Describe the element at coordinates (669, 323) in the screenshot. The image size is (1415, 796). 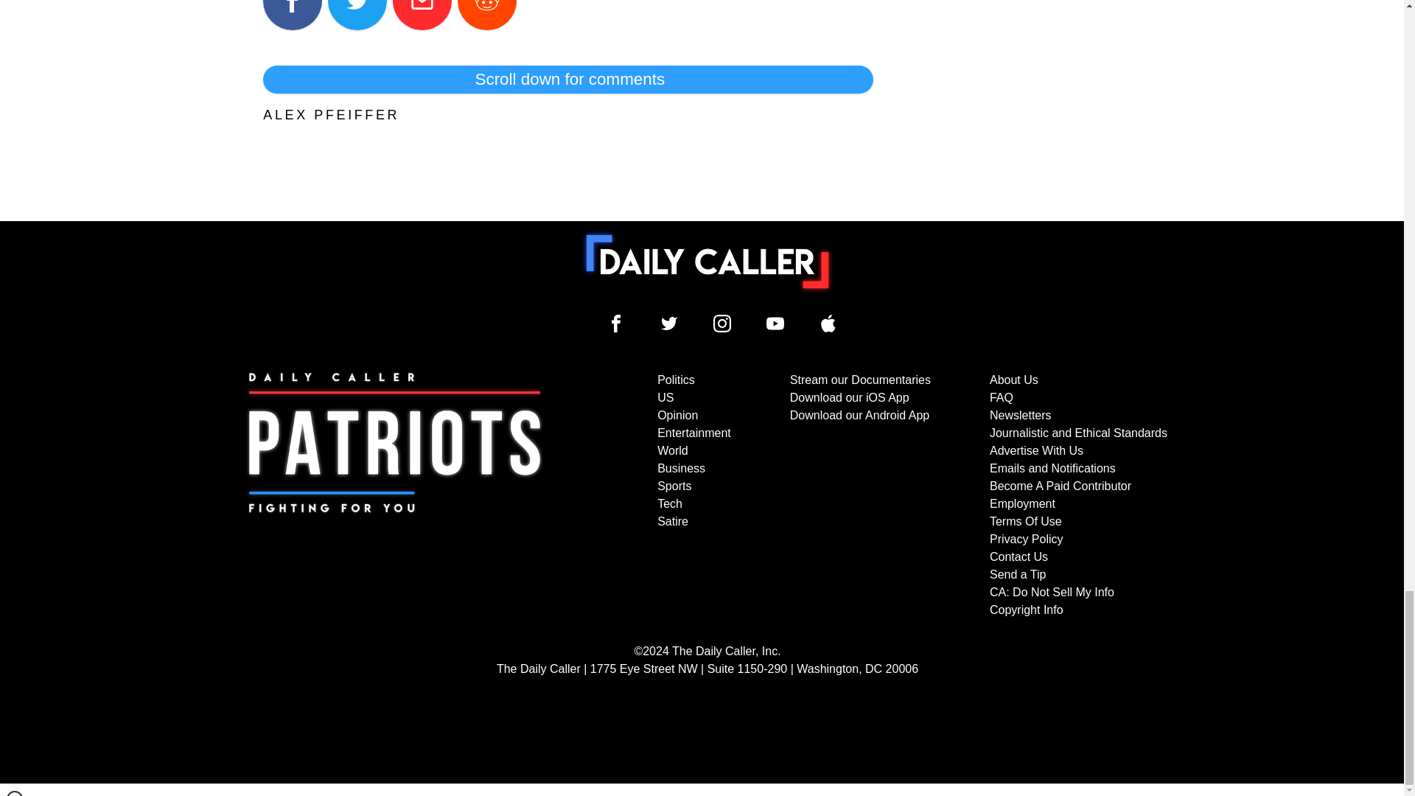
I see `Daily Caller Twitter` at that location.